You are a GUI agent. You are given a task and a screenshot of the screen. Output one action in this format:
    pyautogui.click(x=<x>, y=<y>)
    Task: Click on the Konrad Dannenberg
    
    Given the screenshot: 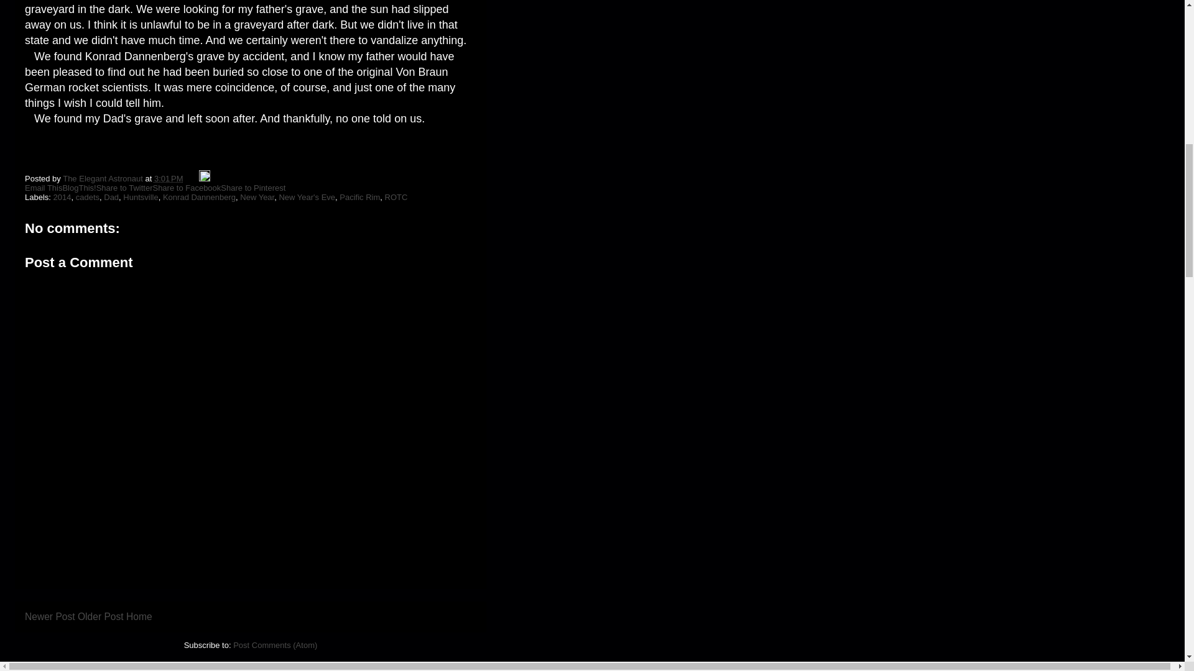 What is the action you would take?
    pyautogui.click(x=199, y=197)
    